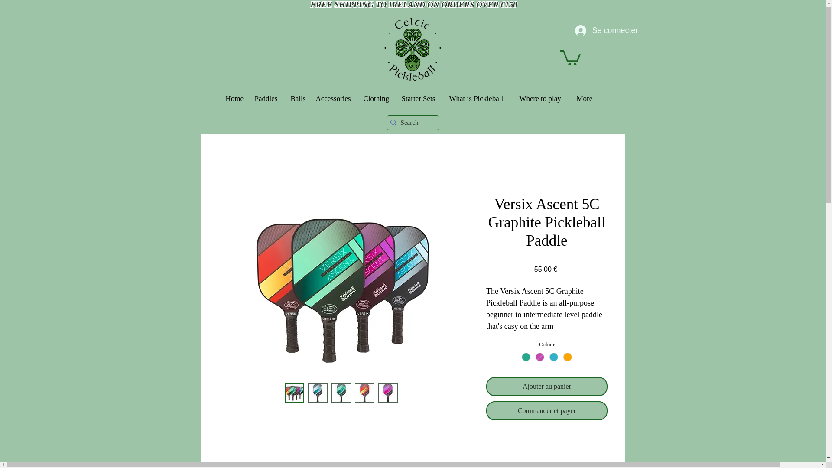 This screenshot has width=832, height=468. What do you see at coordinates (412, 49) in the screenshot?
I see `Celtic Pickleball Logo` at bounding box center [412, 49].